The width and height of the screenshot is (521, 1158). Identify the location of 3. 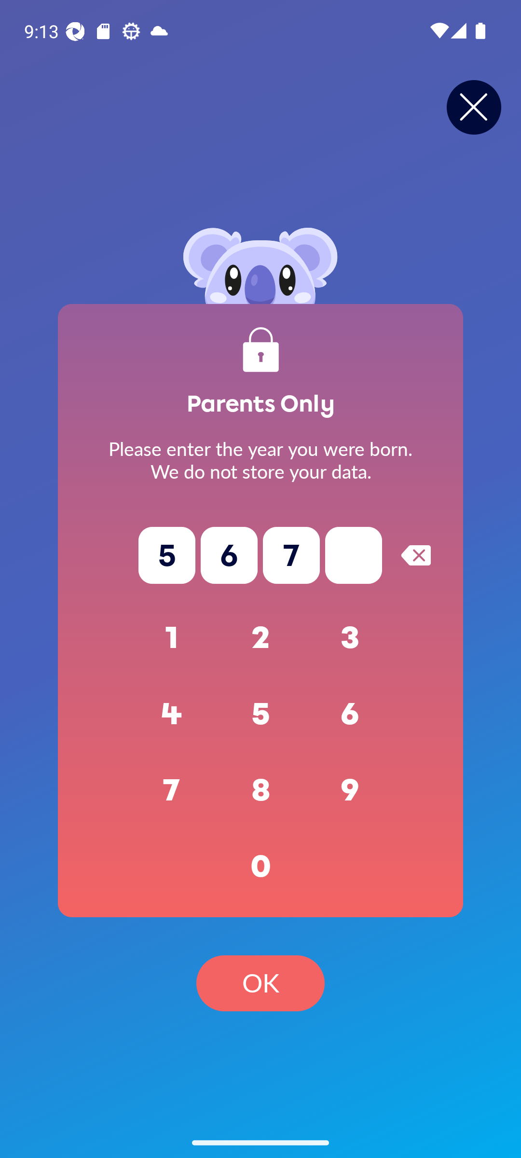
(350, 638).